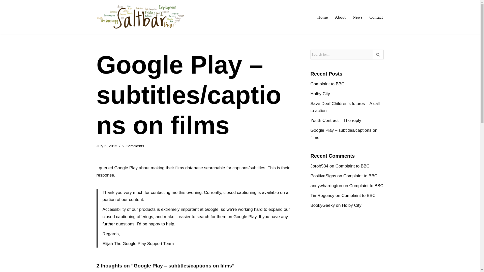  What do you see at coordinates (351, 205) in the screenshot?
I see `Holby City` at bounding box center [351, 205].